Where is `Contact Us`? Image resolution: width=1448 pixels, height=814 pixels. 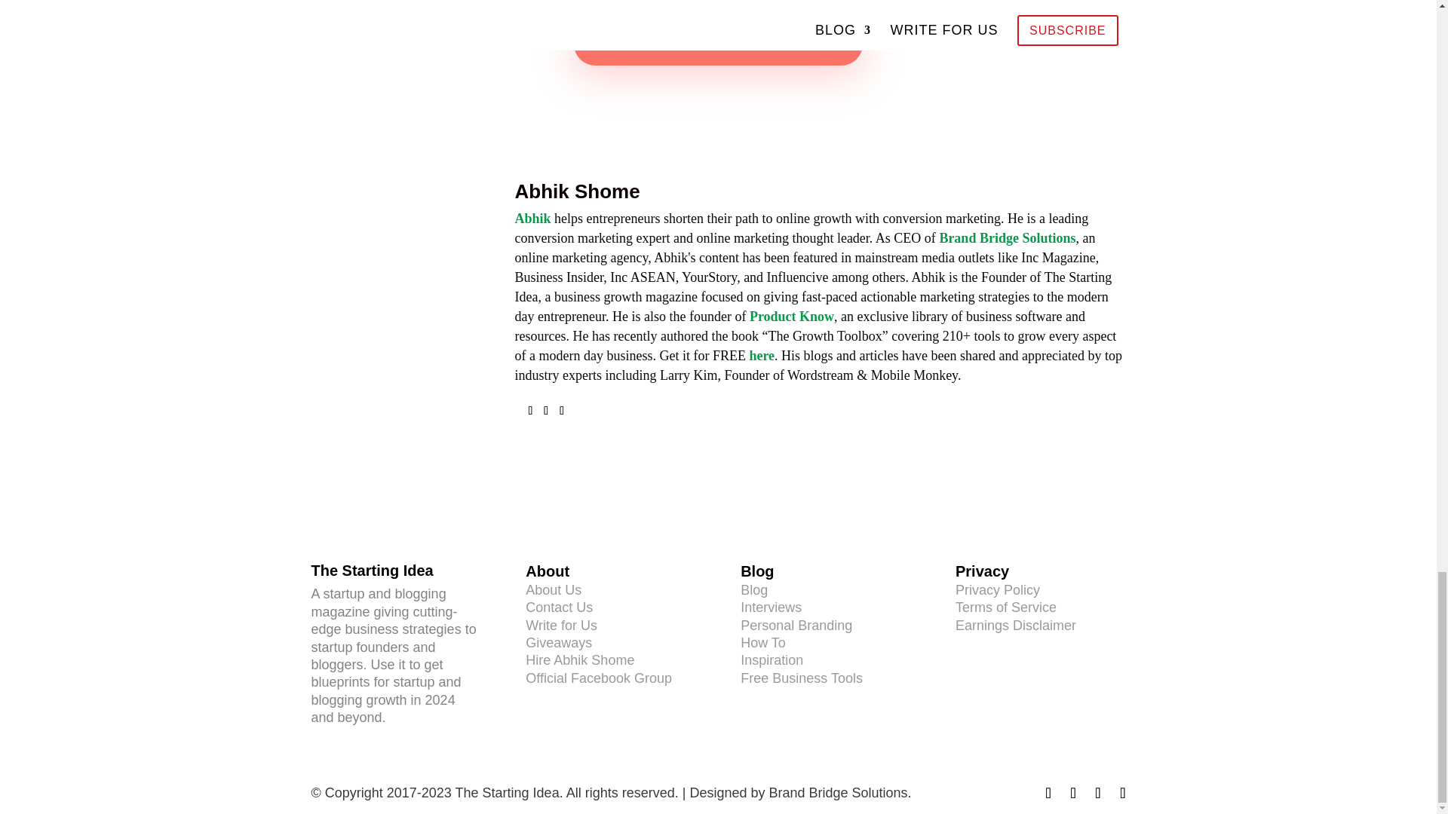
Contact Us is located at coordinates (558, 607).